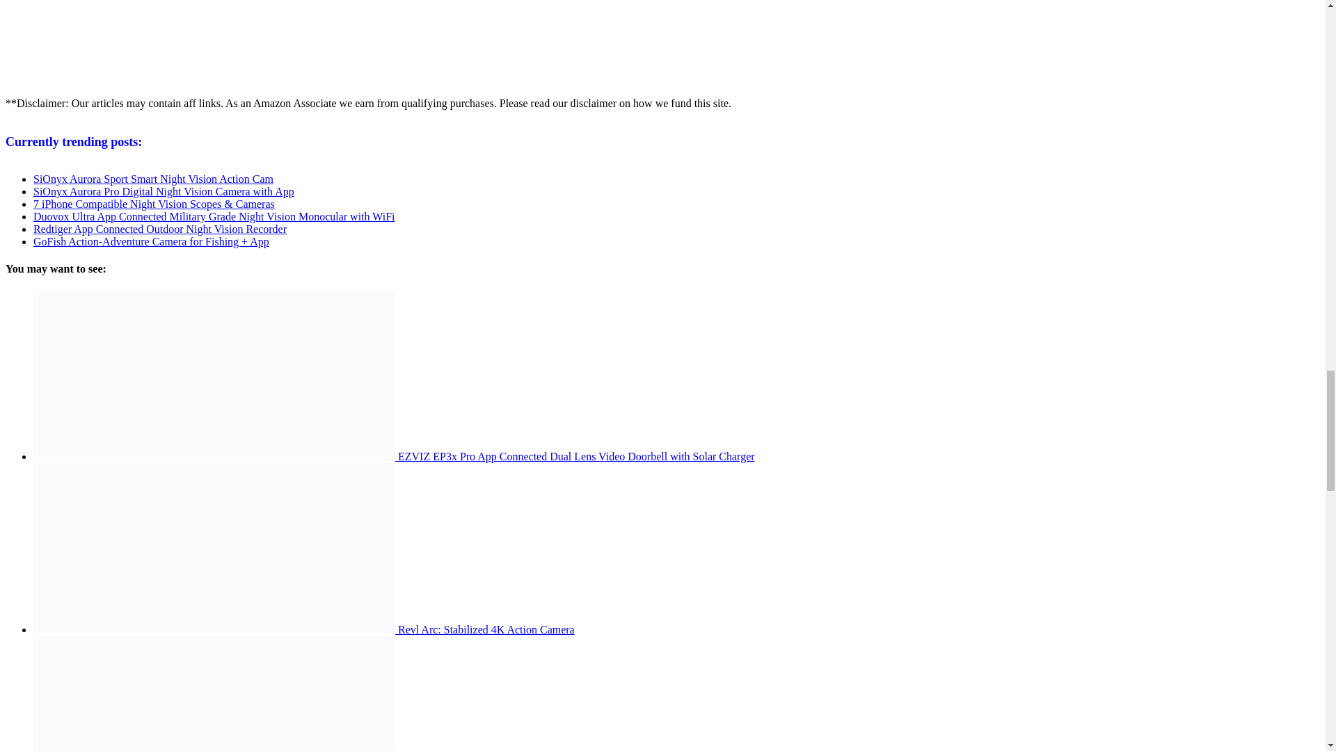  I want to click on SiOnyx Aurora Pro Digital Night Vision Camera with App, so click(164, 191).